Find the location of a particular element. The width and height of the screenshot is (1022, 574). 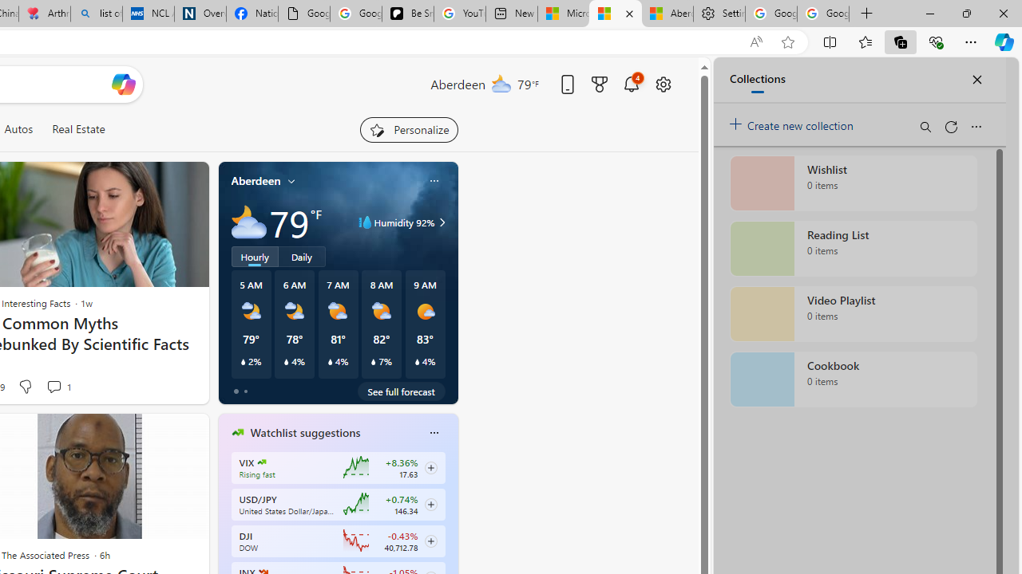

My location is located at coordinates (291, 181).